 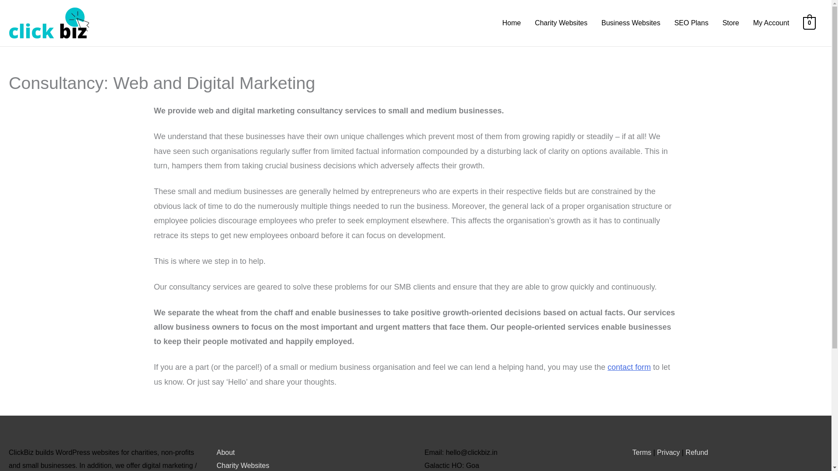 What do you see at coordinates (561, 23) in the screenshot?
I see `Charity Websites` at bounding box center [561, 23].